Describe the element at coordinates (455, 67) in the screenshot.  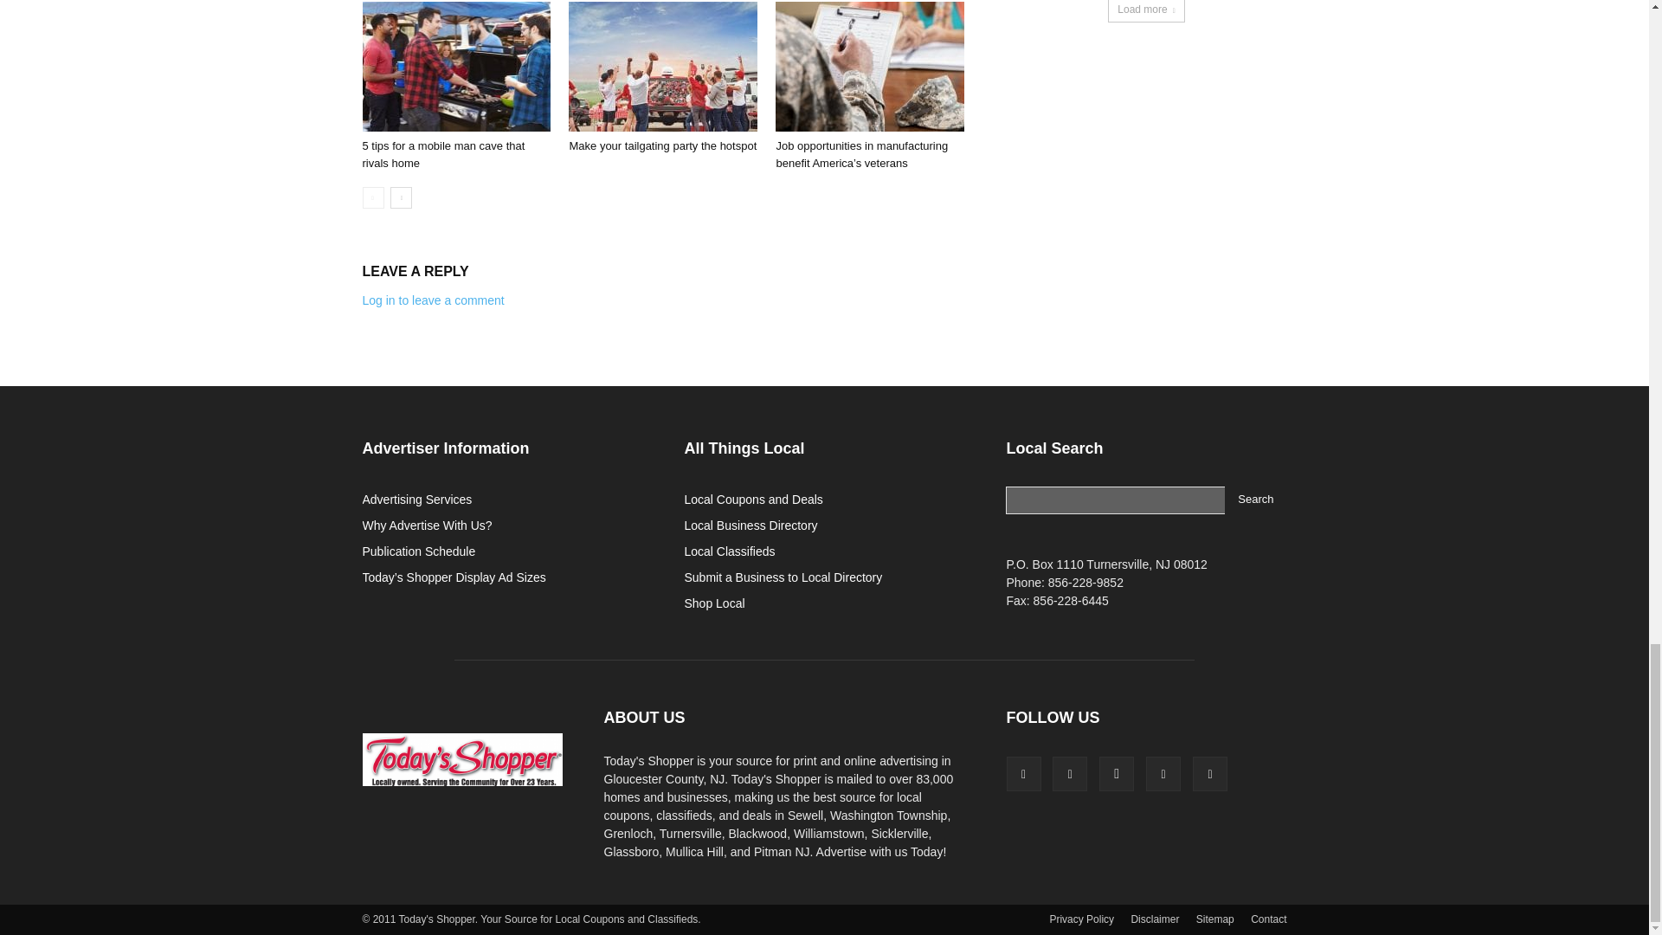
I see `5 tips for a mobile man cave that rivals home` at that location.